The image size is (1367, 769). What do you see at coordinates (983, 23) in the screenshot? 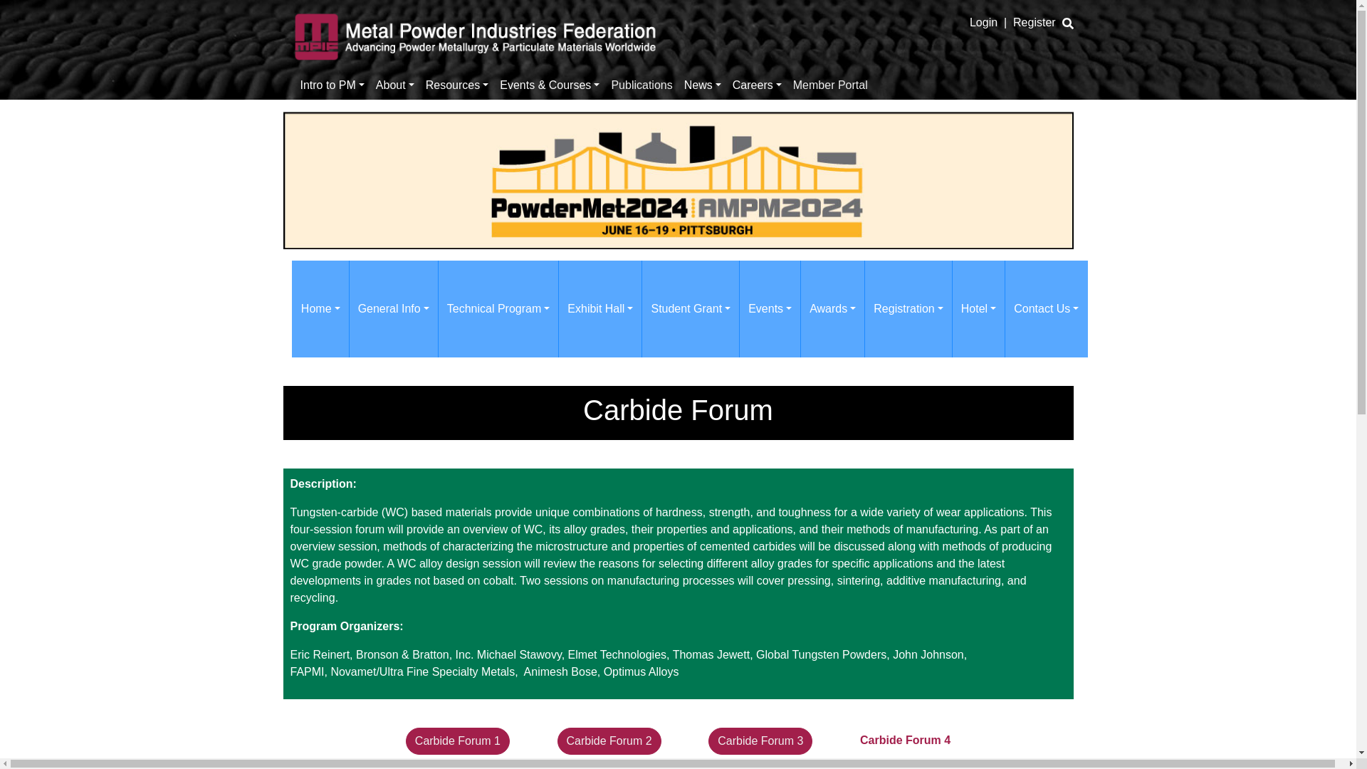
I see `Login` at bounding box center [983, 23].